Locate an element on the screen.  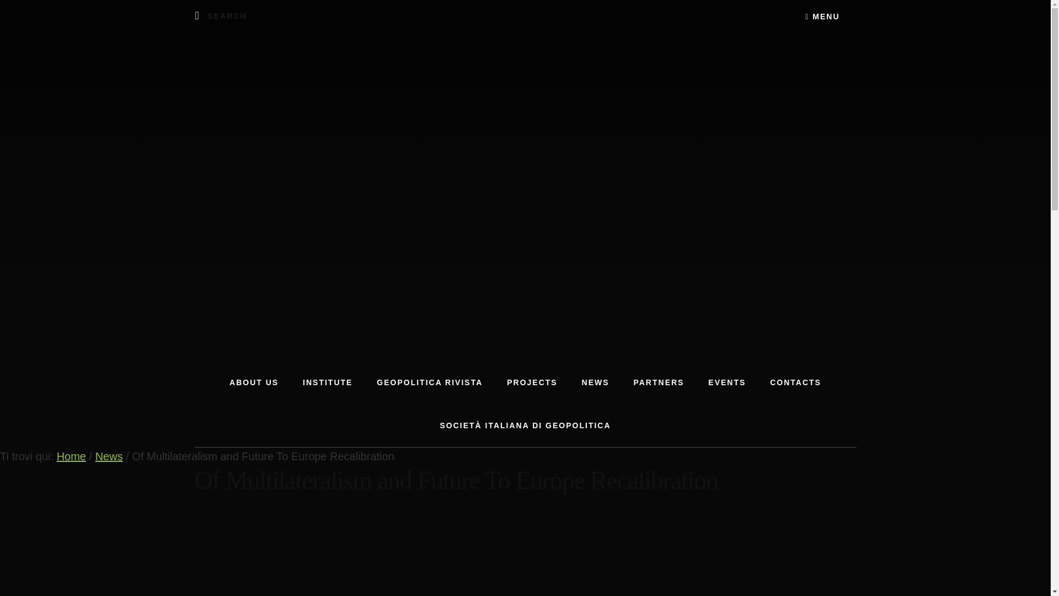
Home is located at coordinates (71, 456).